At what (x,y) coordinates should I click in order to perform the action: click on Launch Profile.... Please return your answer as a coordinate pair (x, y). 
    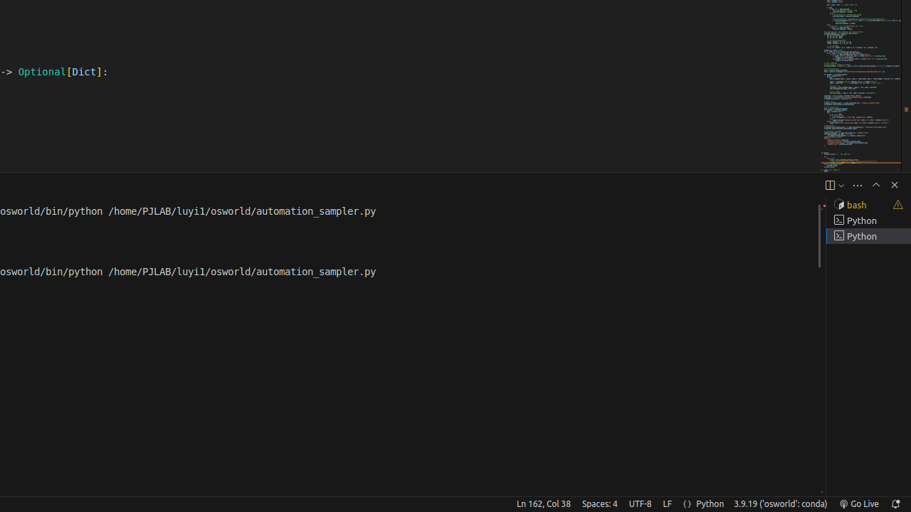
    Looking at the image, I should click on (841, 185).